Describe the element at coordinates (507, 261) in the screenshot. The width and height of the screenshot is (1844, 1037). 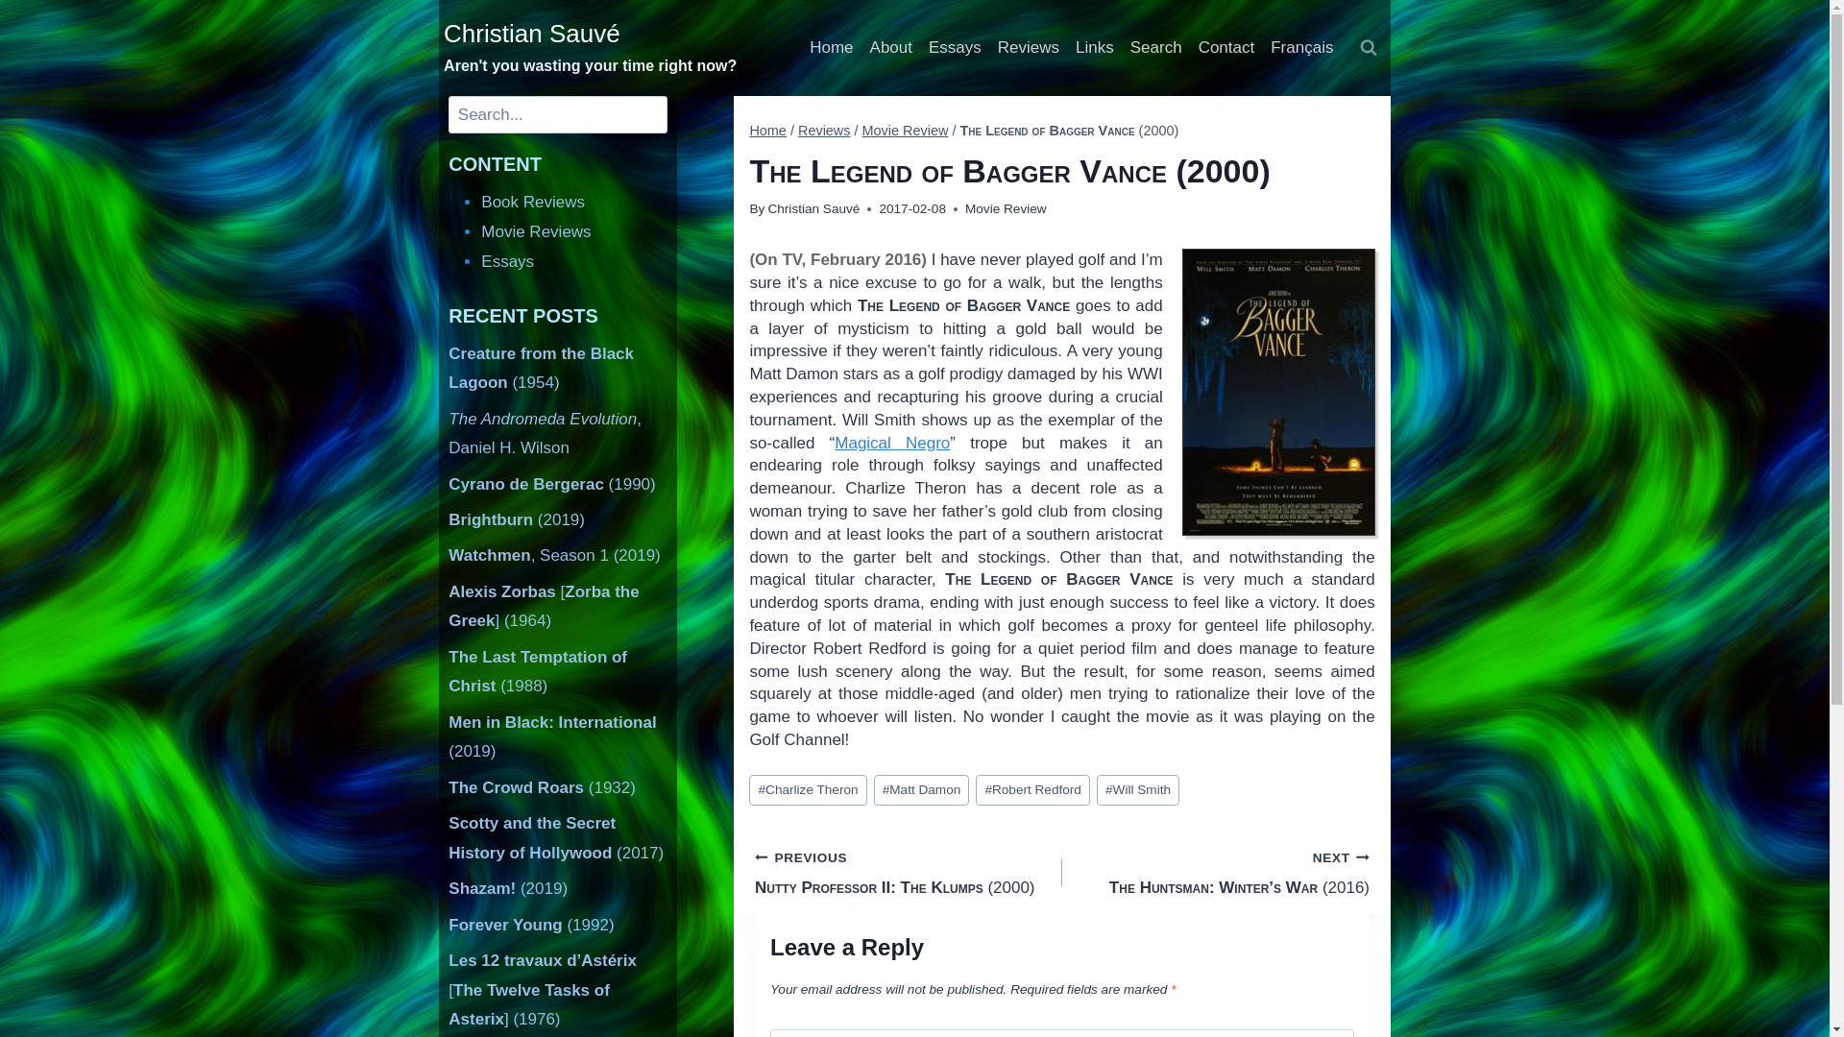
I see `Essays` at that location.